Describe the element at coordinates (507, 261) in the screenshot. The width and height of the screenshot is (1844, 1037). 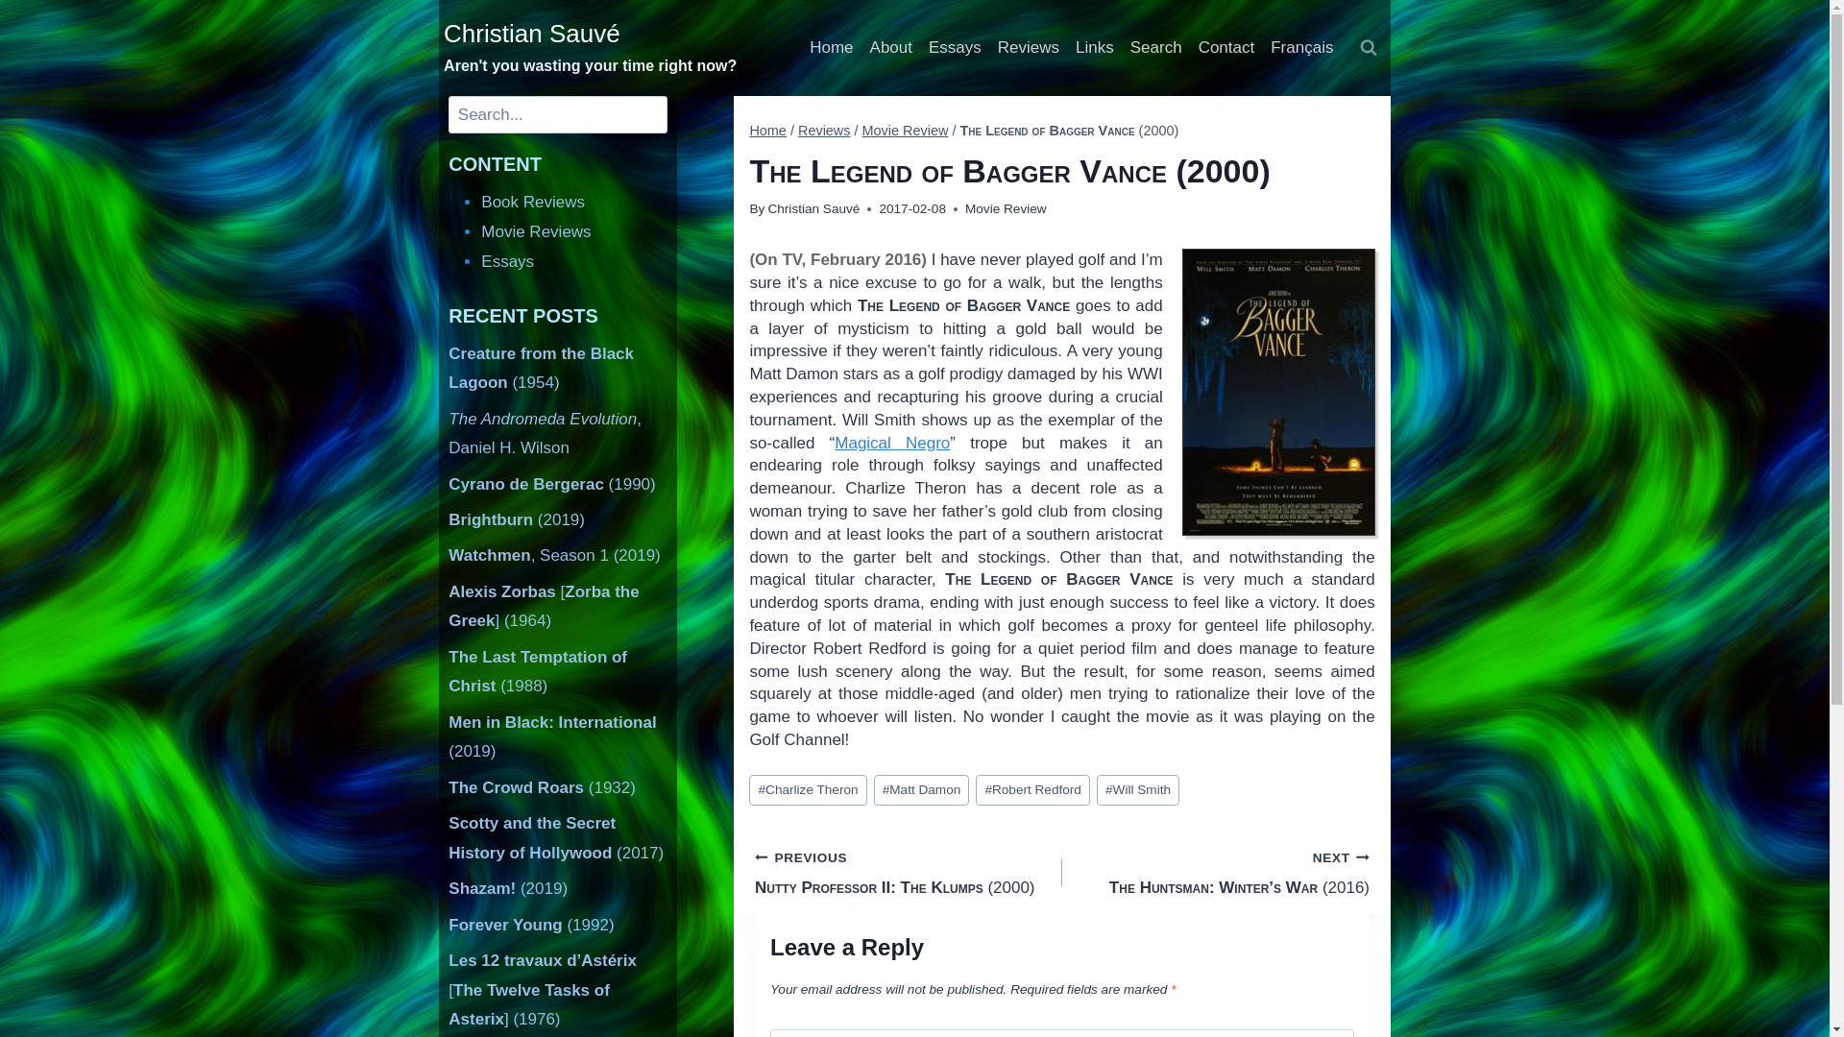
I see `Essays` at that location.